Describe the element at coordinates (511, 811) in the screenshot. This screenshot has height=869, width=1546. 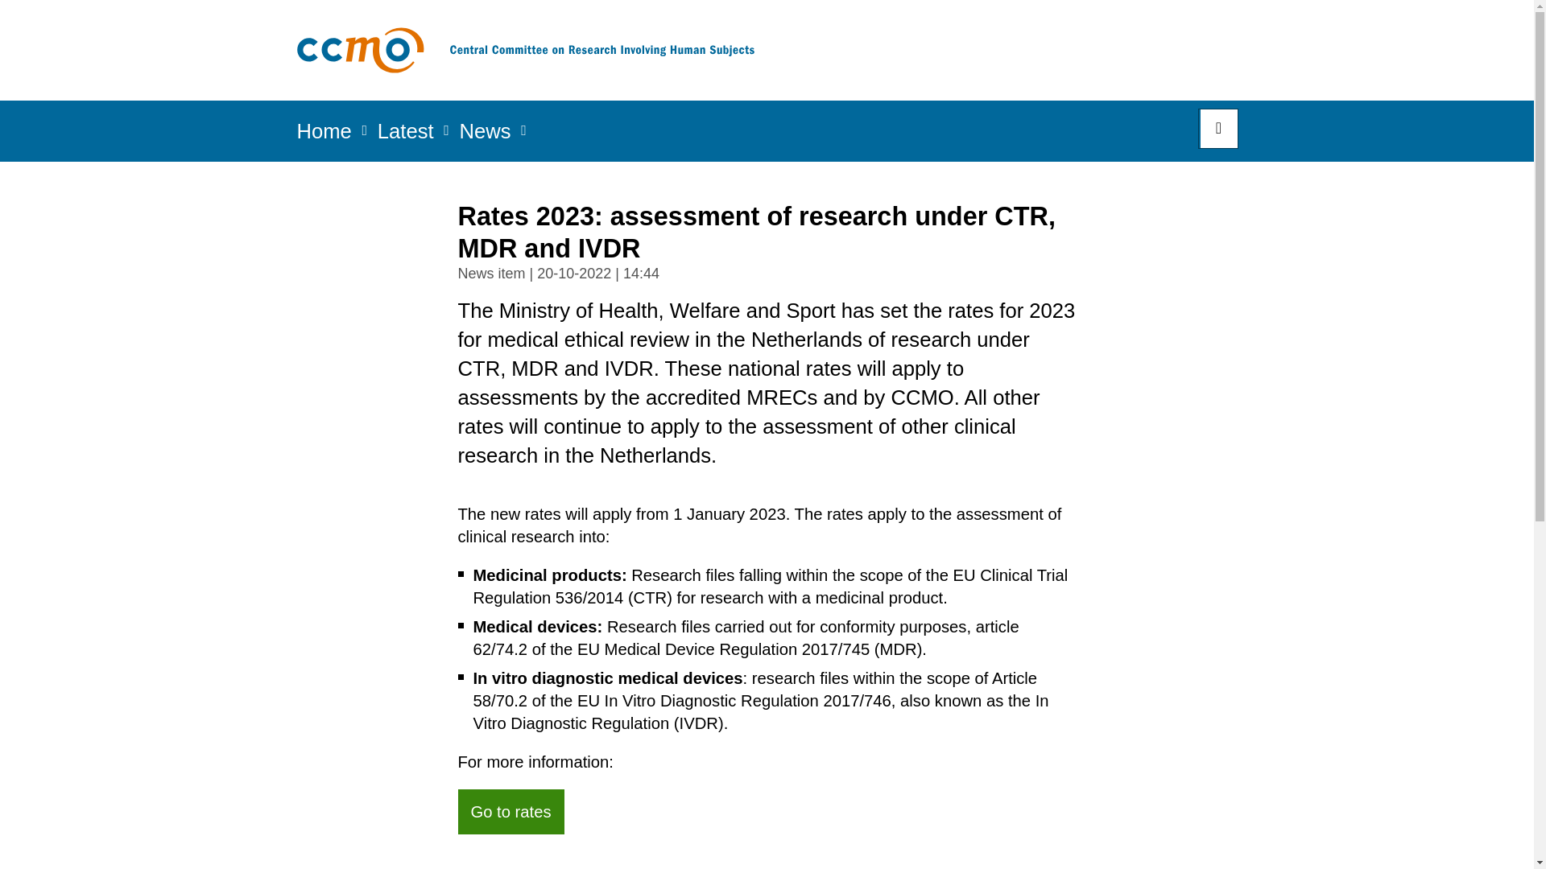
I see `Go to rates` at that location.